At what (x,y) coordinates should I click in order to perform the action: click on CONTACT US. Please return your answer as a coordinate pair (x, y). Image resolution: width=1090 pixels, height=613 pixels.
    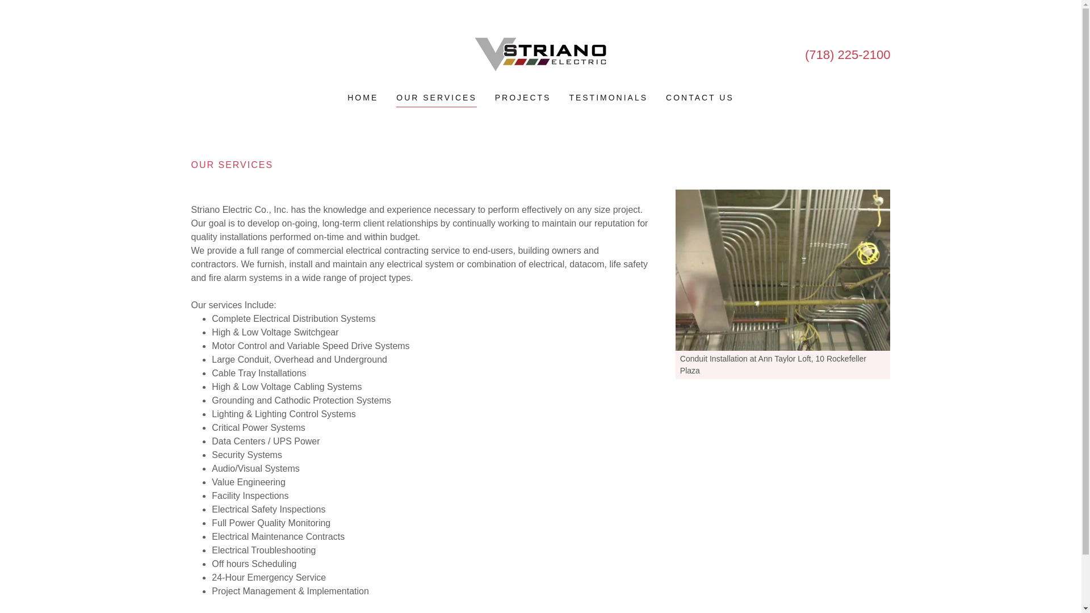
    Looking at the image, I should click on (700, 98).